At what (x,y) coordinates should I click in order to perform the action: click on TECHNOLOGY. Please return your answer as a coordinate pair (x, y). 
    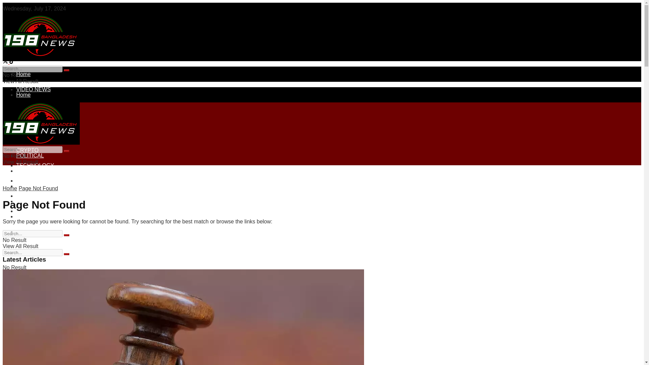
    Looking at the image, I should click on (35, 165).